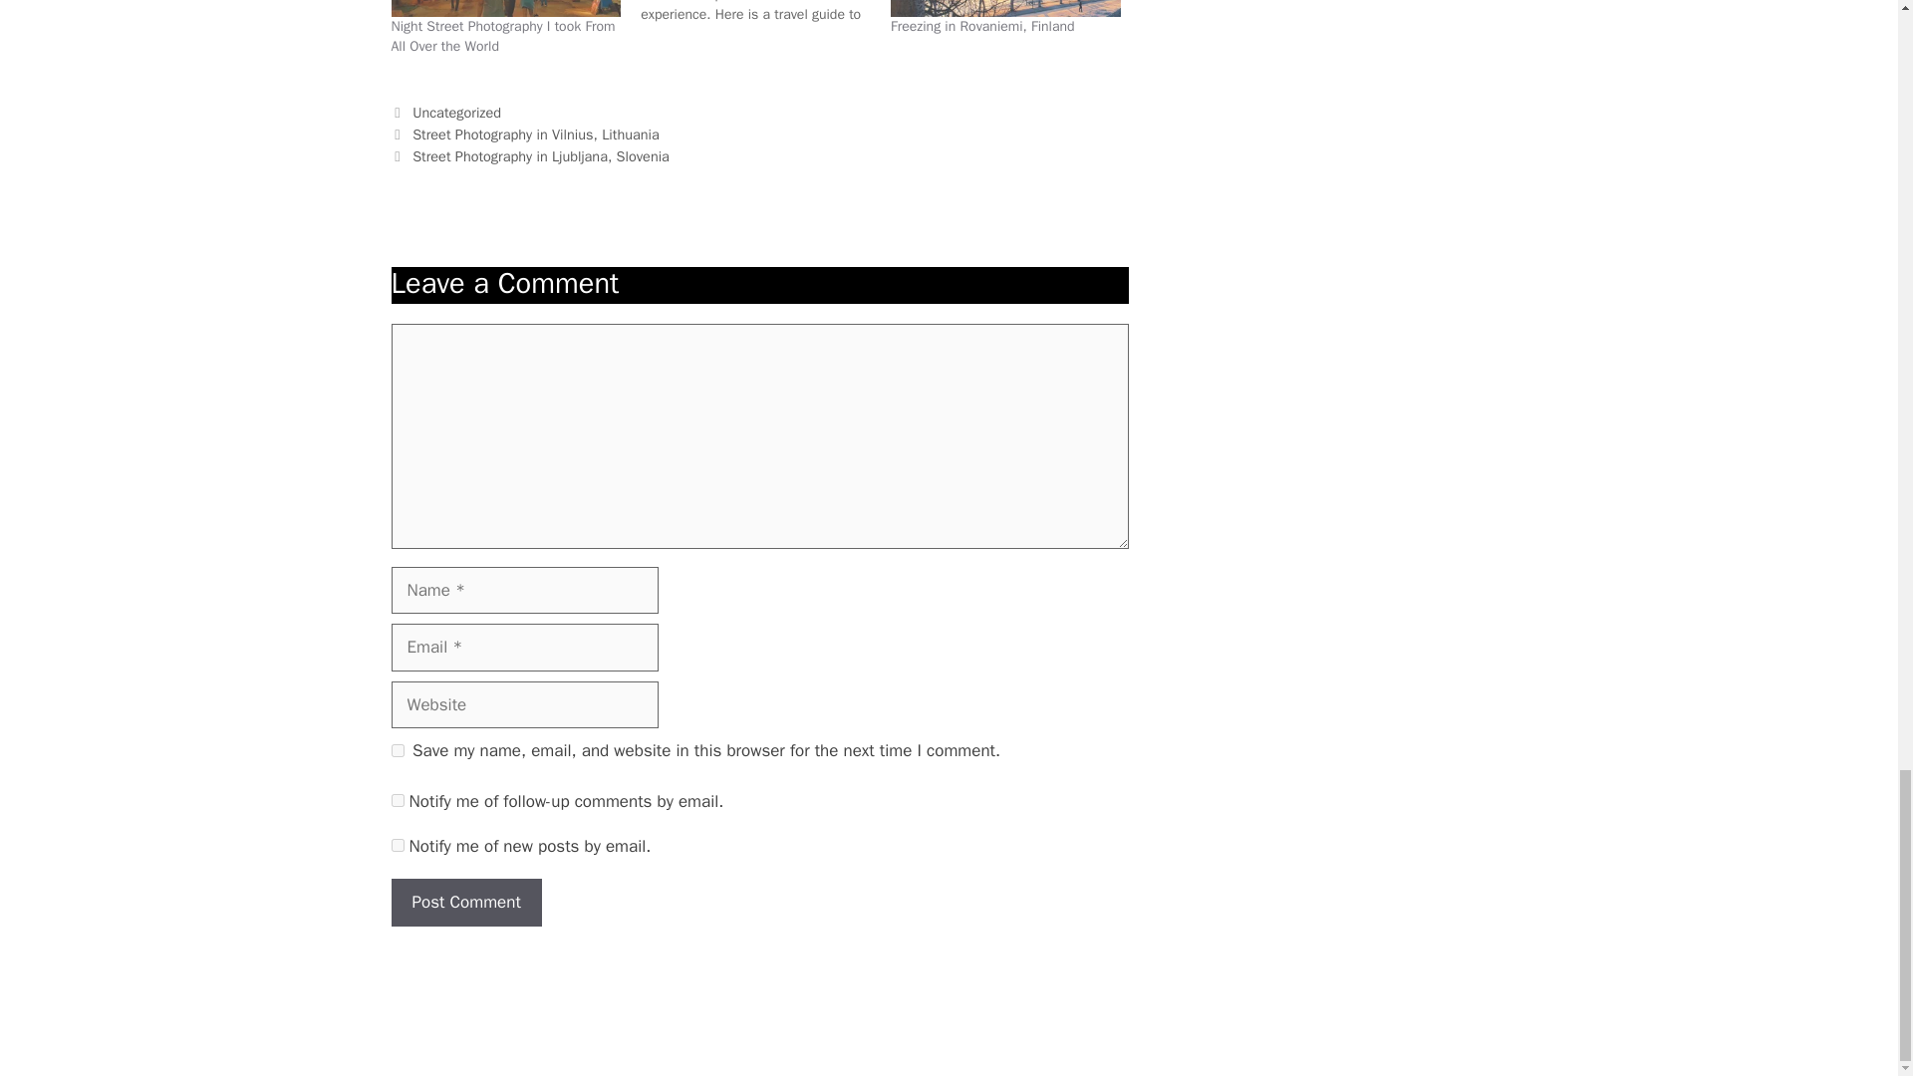 The height and width of the screenshot is (1076, 1913). I want to click on Night Street Photography I took From All Over the World, so click(502, 36).